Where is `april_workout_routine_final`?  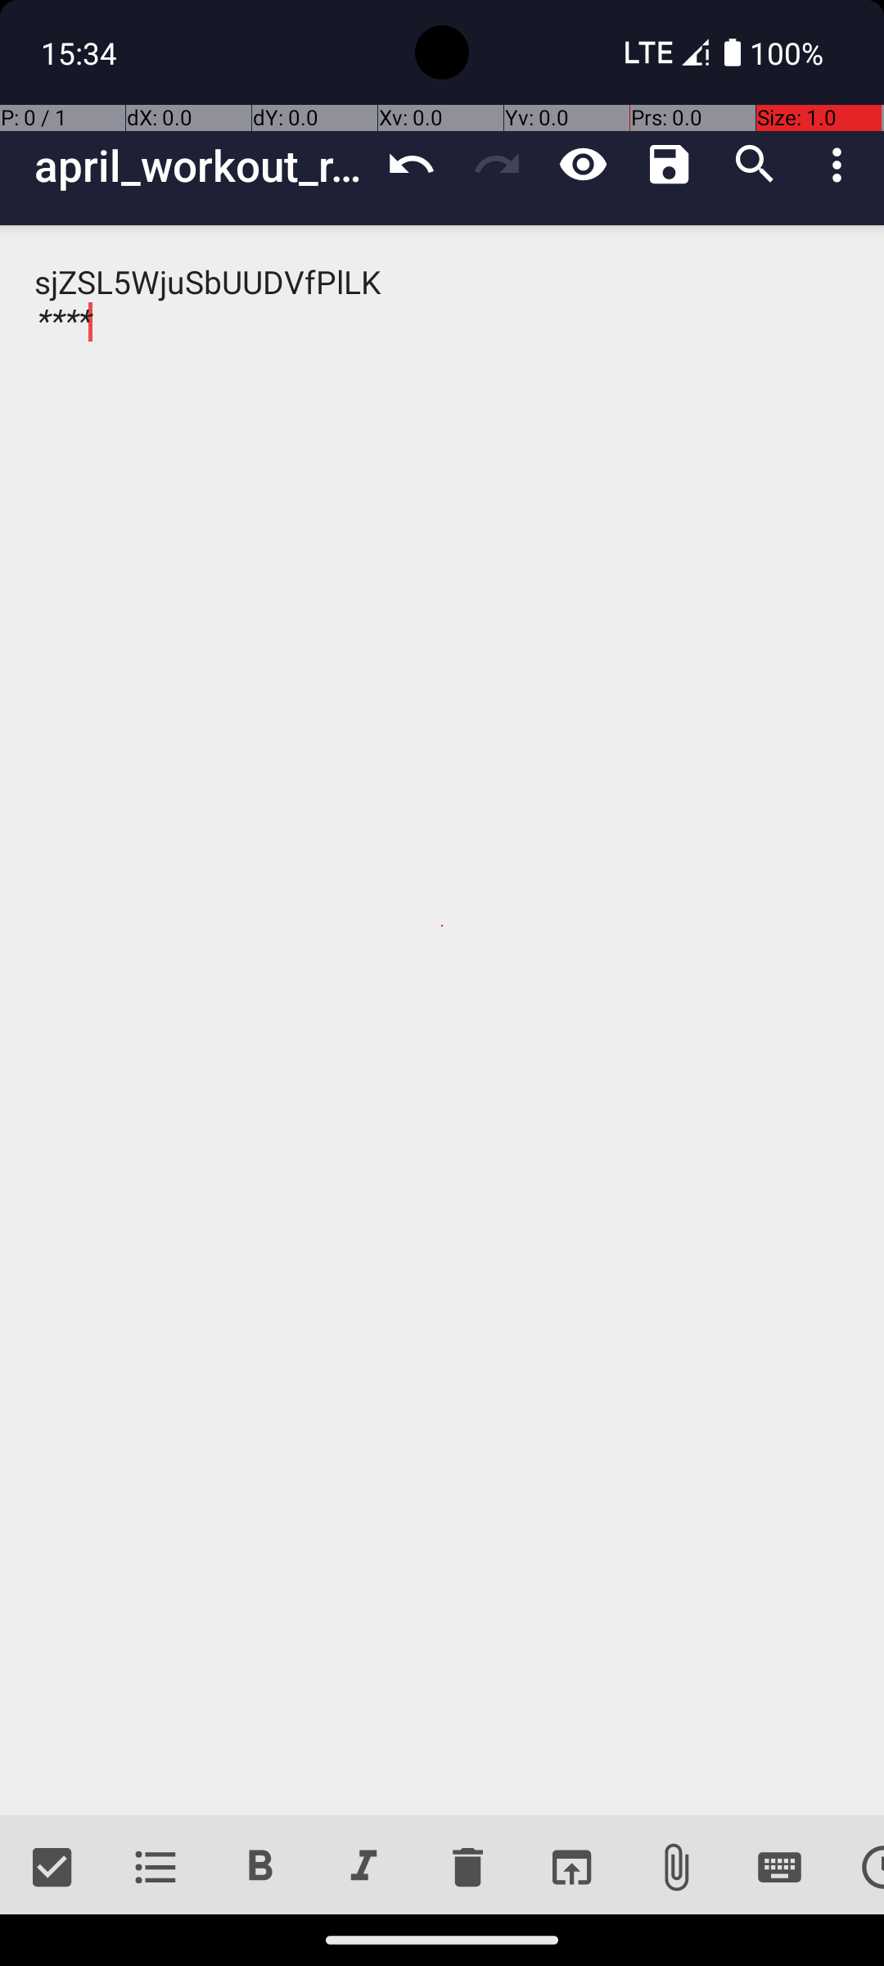
april_workout_routine_final is located at coordinates (201, 165).